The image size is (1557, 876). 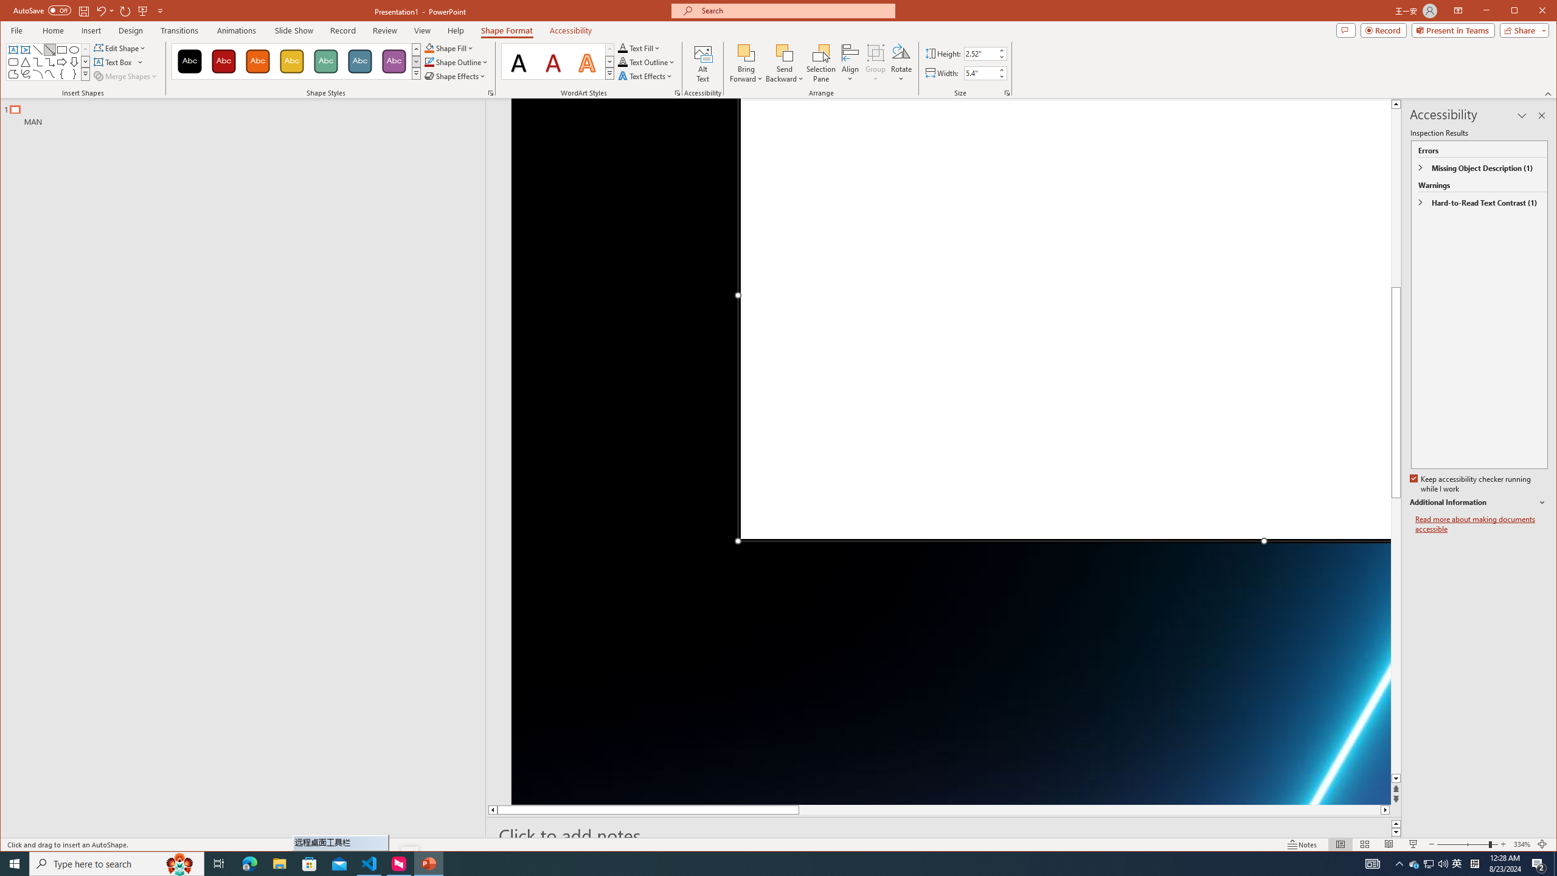 I want to click on Shape Format, so click(x=1457, y=864).